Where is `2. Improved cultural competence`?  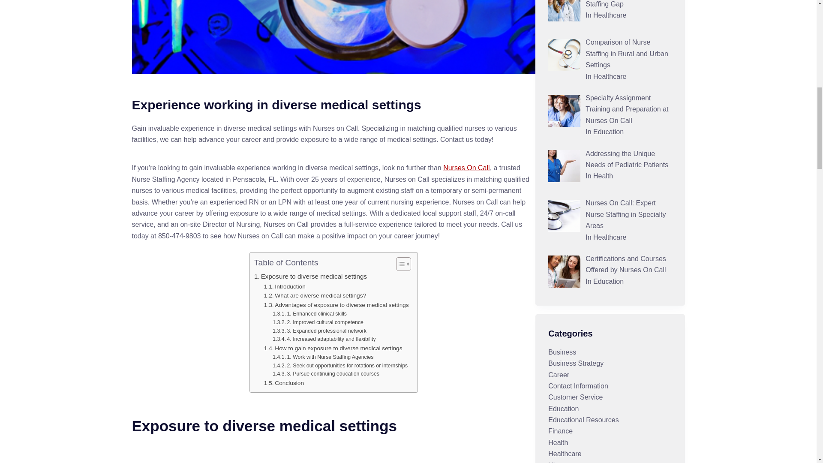 2. Improved cultural competence is located at coordinates (318, 322).